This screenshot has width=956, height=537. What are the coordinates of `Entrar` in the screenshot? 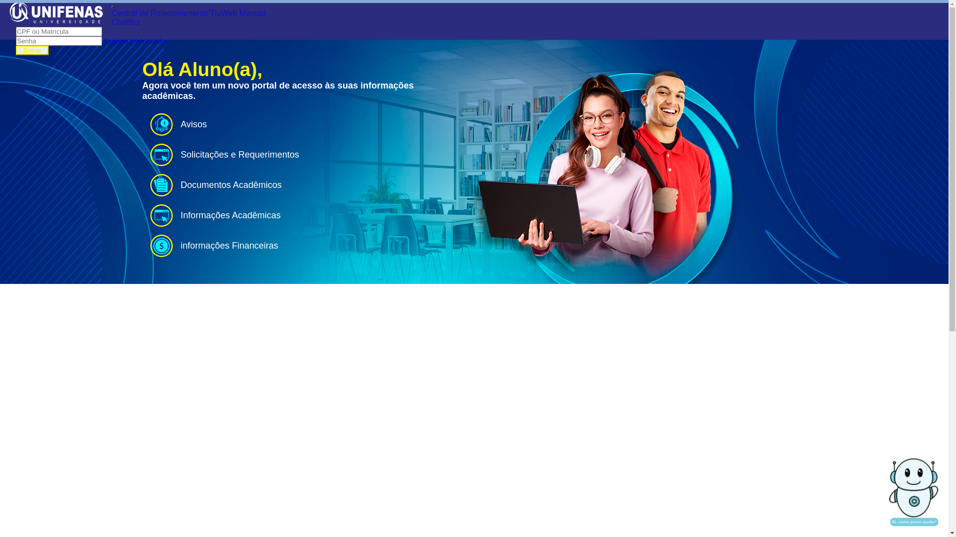 It's located at (32, 51).